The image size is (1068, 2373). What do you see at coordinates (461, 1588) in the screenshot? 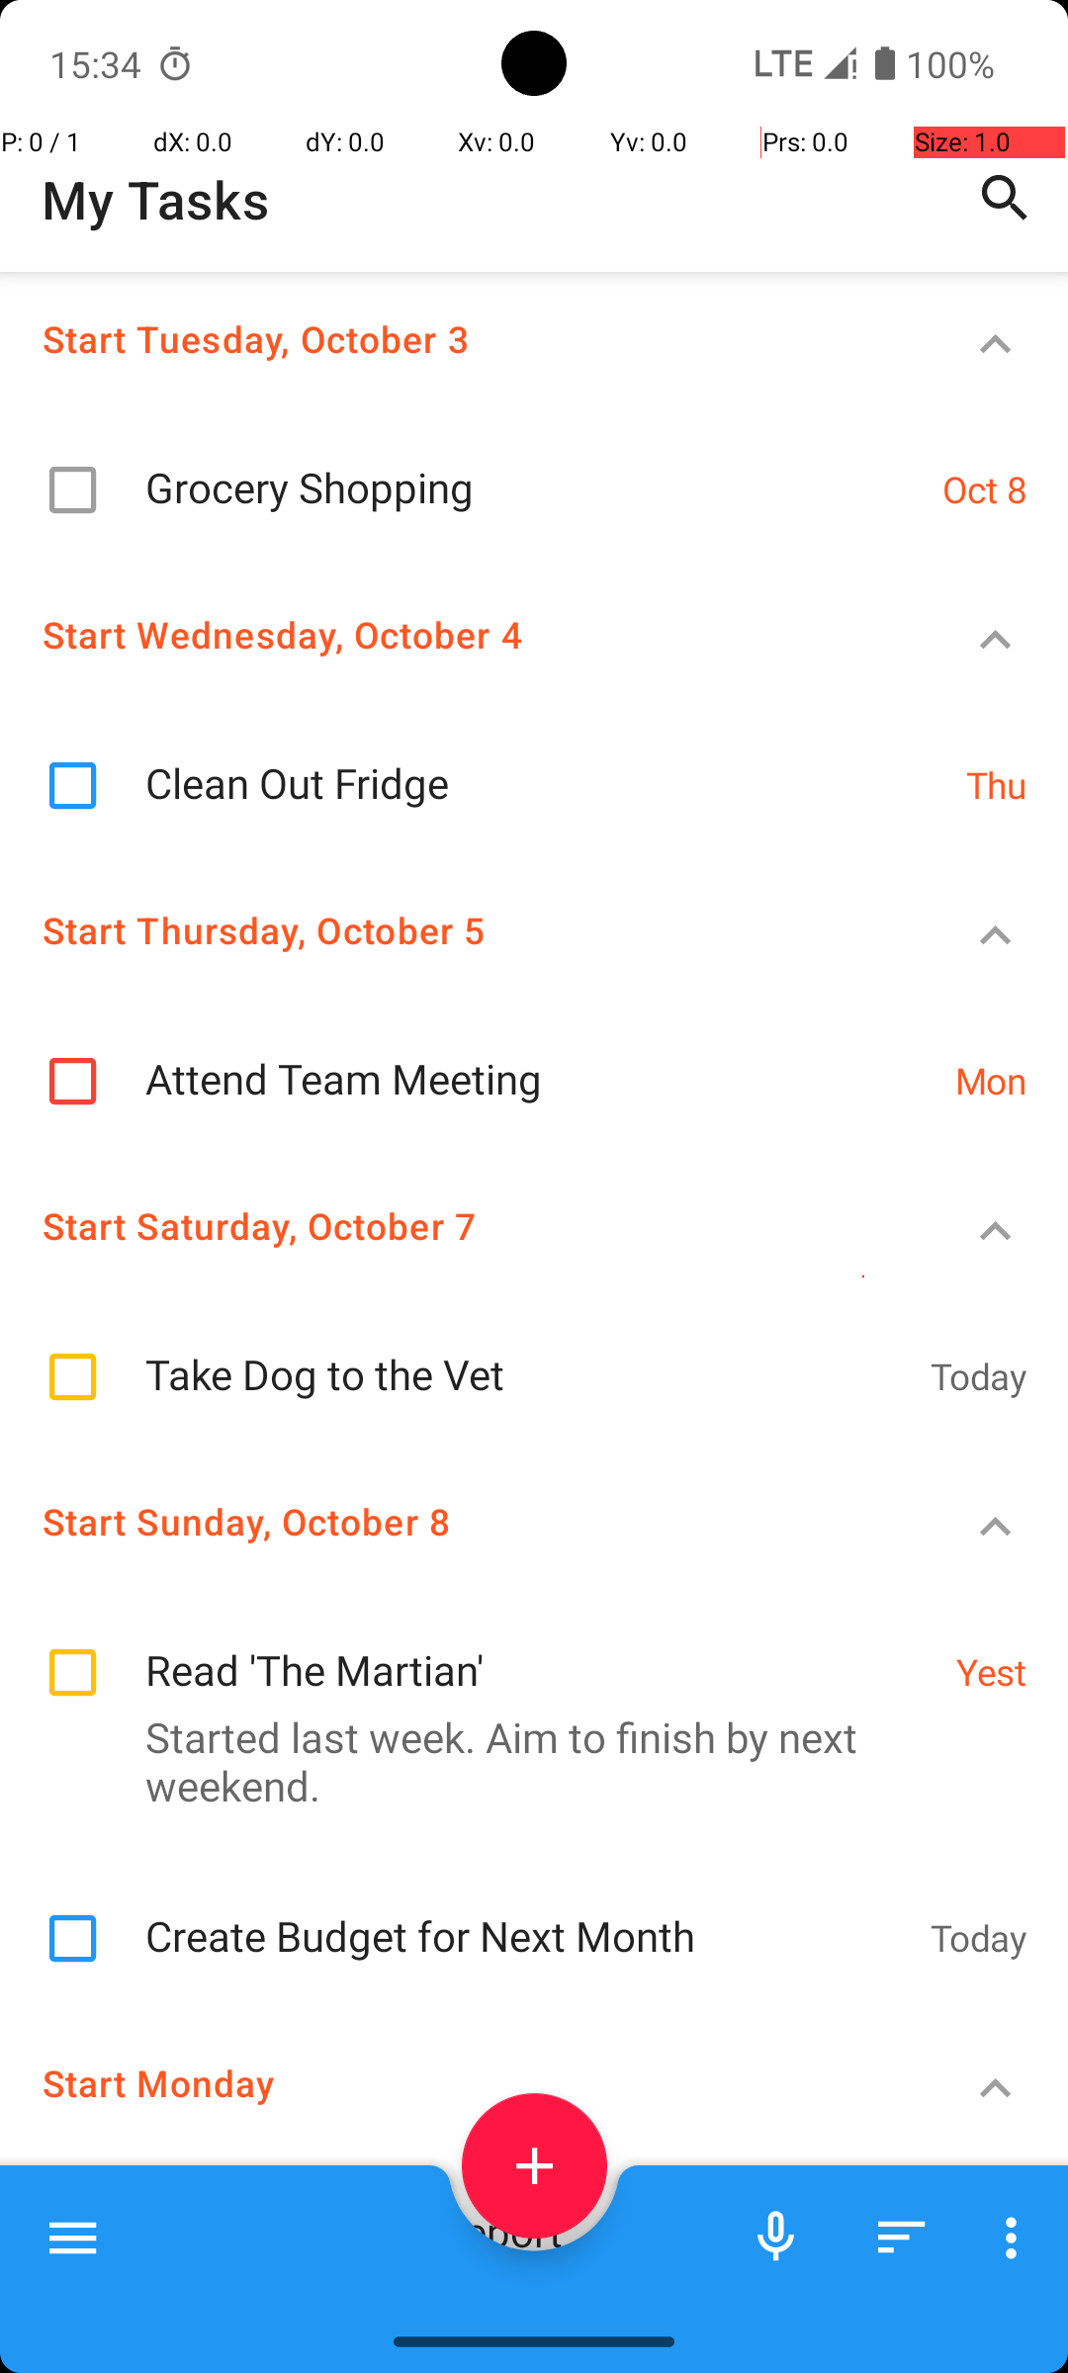
I see `Start Sunday, October 8` at bounding box center [461, 1588].